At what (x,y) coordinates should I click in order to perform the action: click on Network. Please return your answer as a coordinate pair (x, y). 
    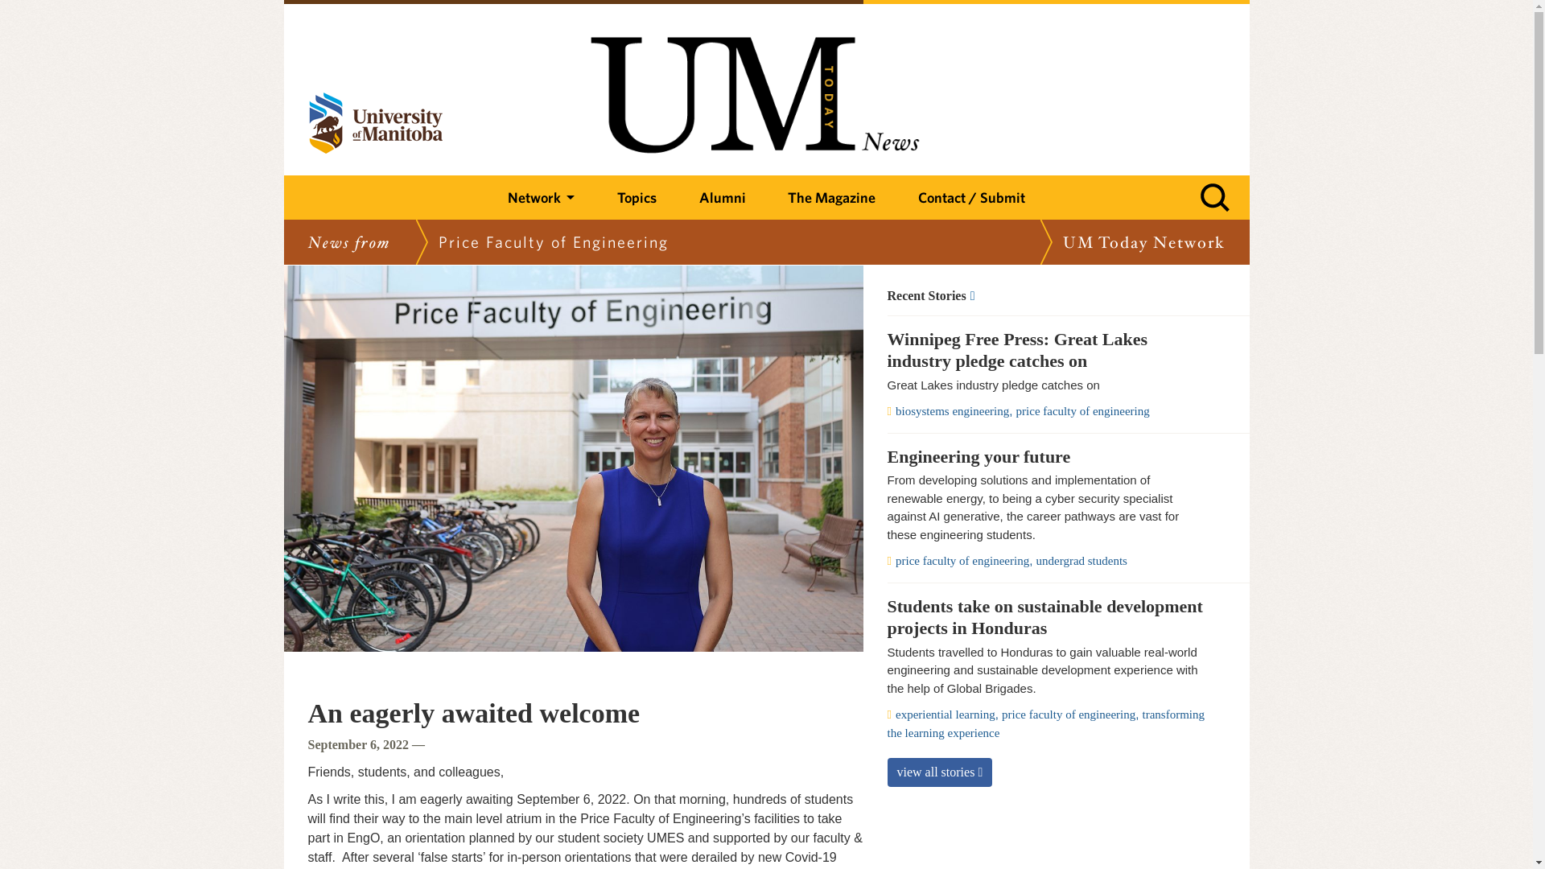
    Looking at the image, I should click on (541, 198).